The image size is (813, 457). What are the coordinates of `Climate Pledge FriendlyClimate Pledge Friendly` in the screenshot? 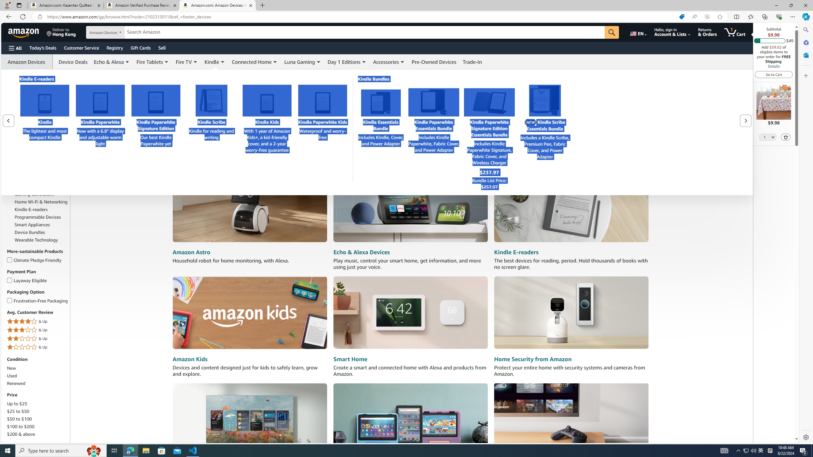 It's located at (38, 260).